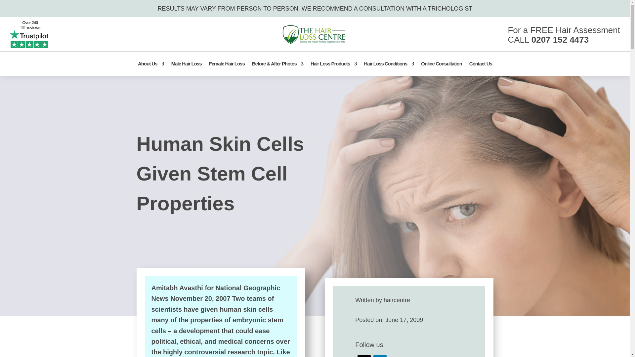 Image resolution: width=635 pixels, height=357 pixels. I want to click on Hair Loss Conditions, so click(389, 63).